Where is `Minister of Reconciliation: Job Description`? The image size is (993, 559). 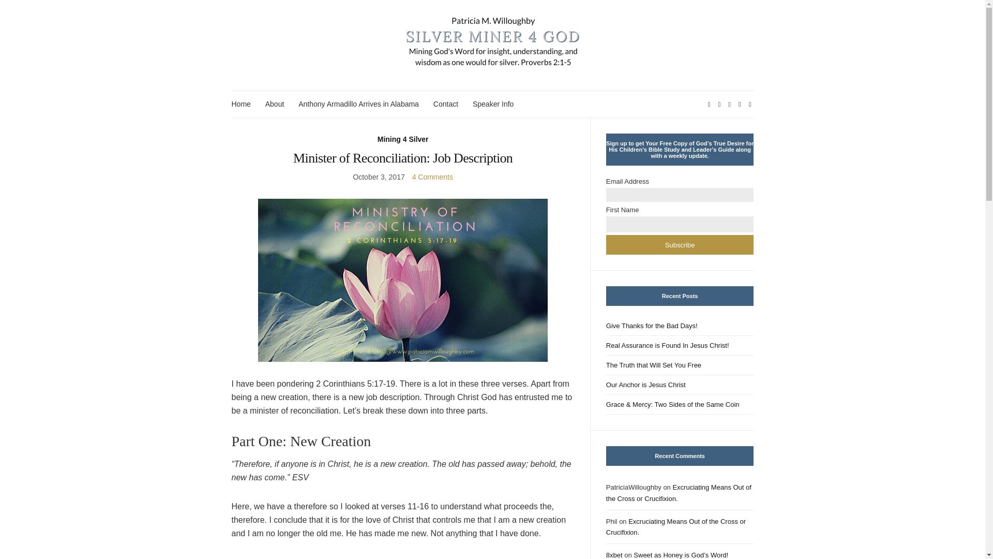
Minister of Reconciliation: Job Description is located at coordinates (402, 157).